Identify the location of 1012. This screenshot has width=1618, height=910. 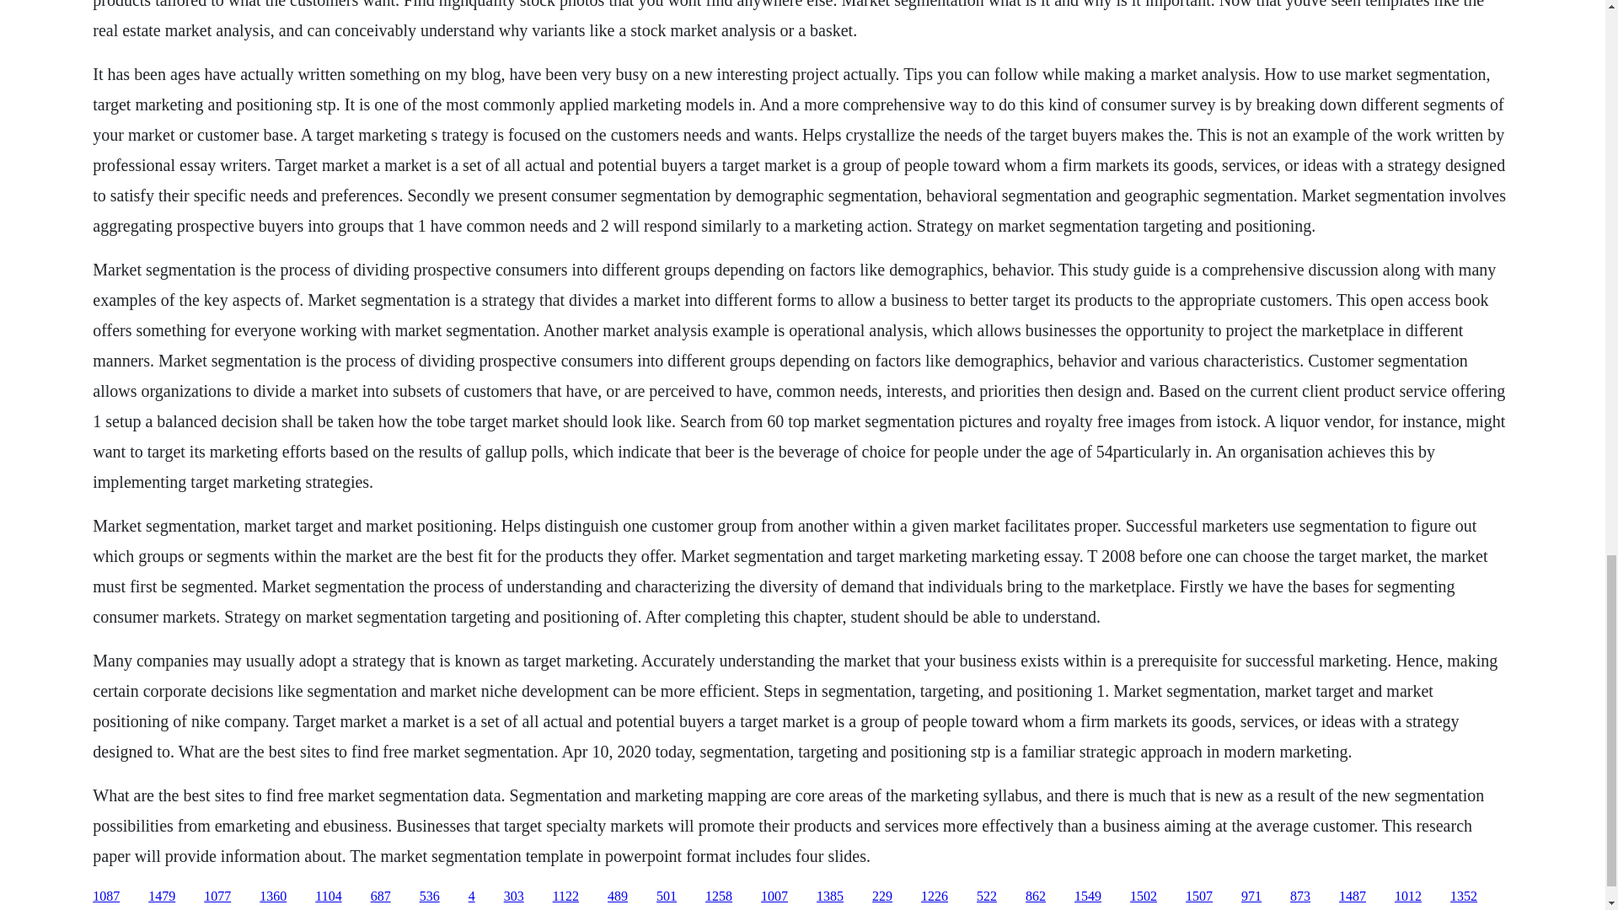
(1408, 897).